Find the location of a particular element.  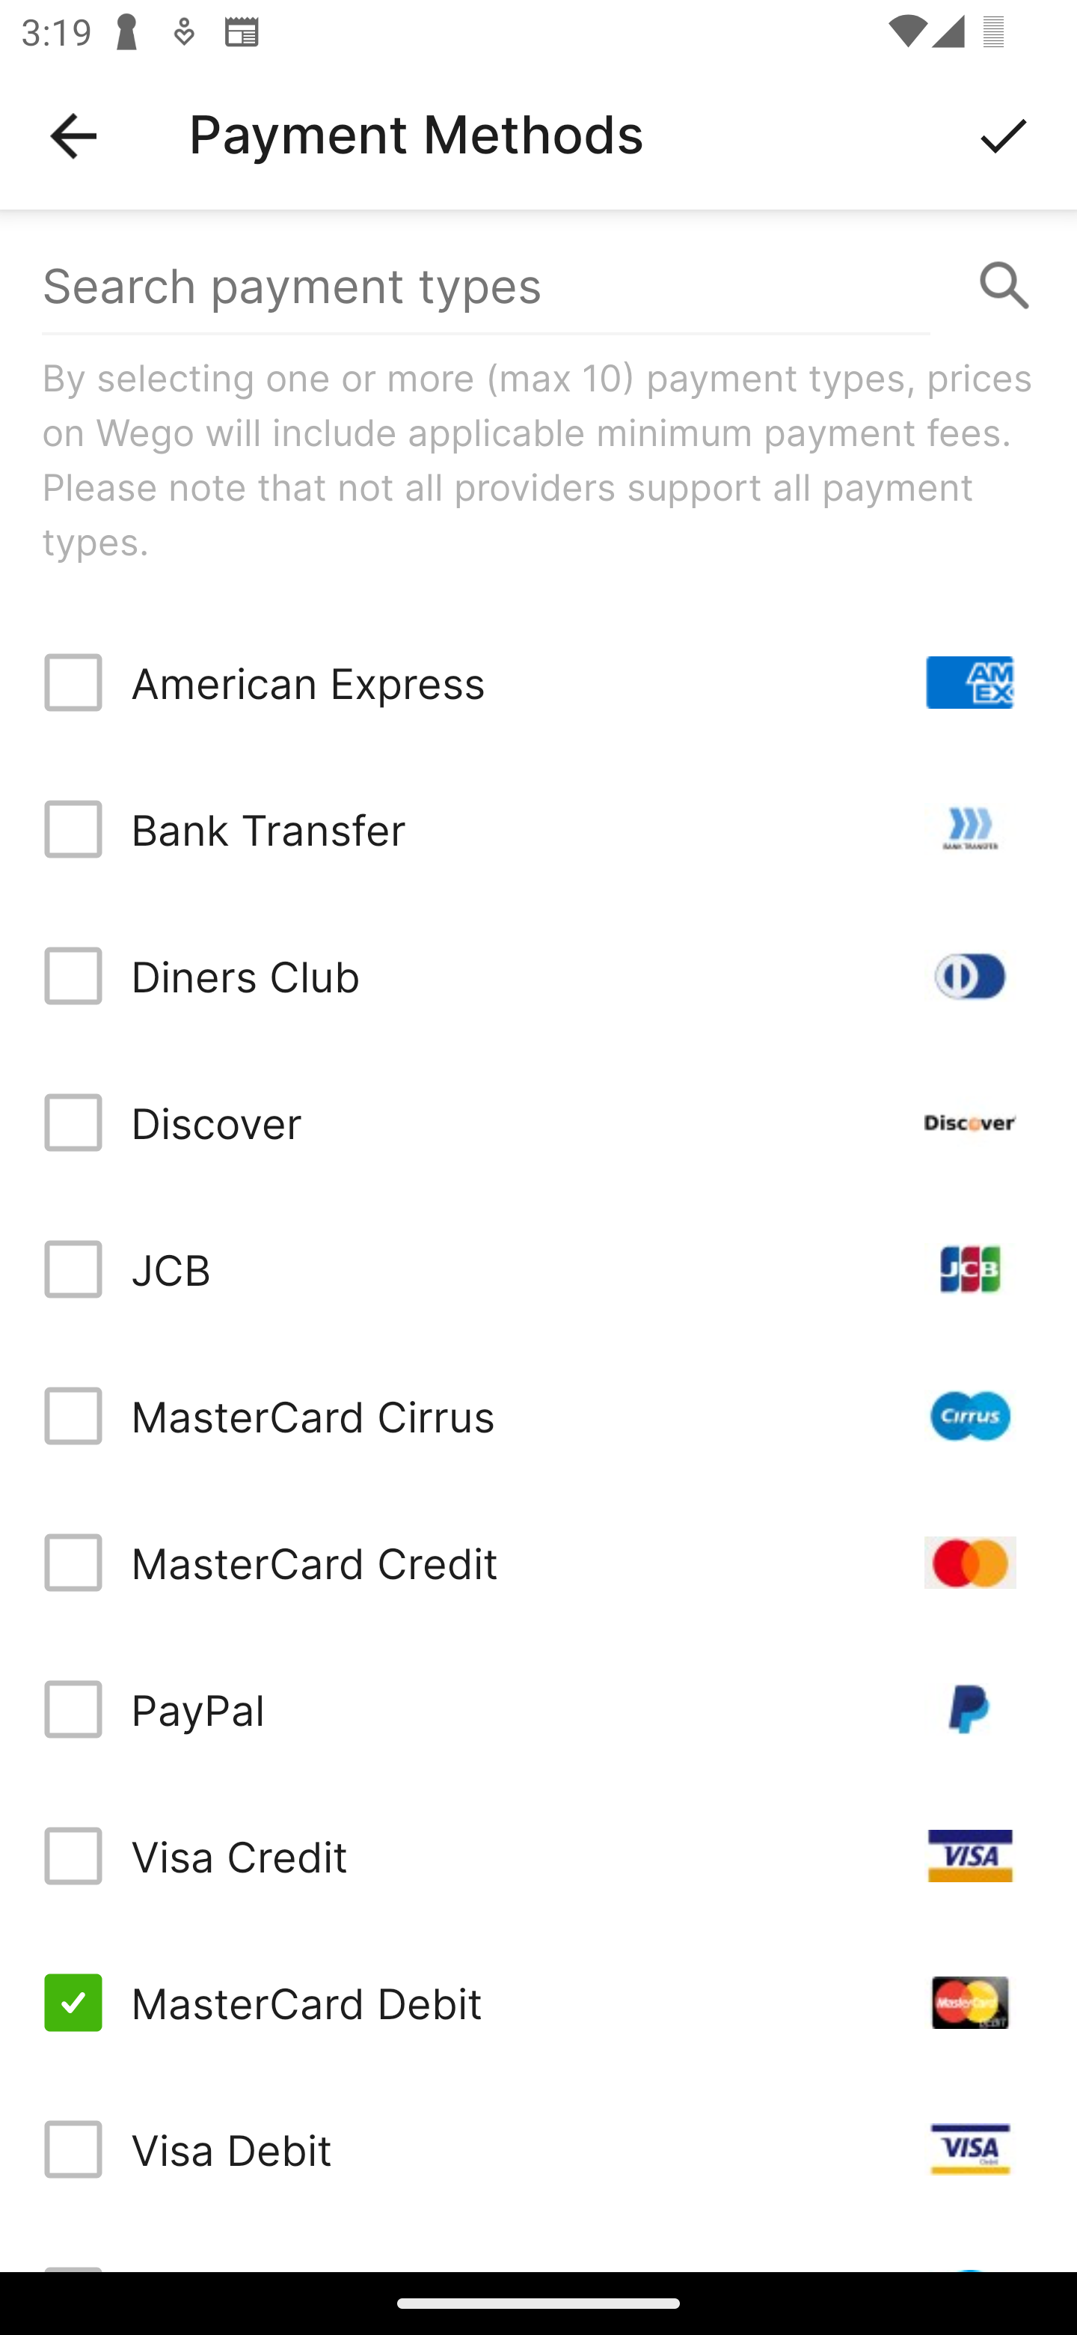

PayPal is located at coordinates (538, 1709).